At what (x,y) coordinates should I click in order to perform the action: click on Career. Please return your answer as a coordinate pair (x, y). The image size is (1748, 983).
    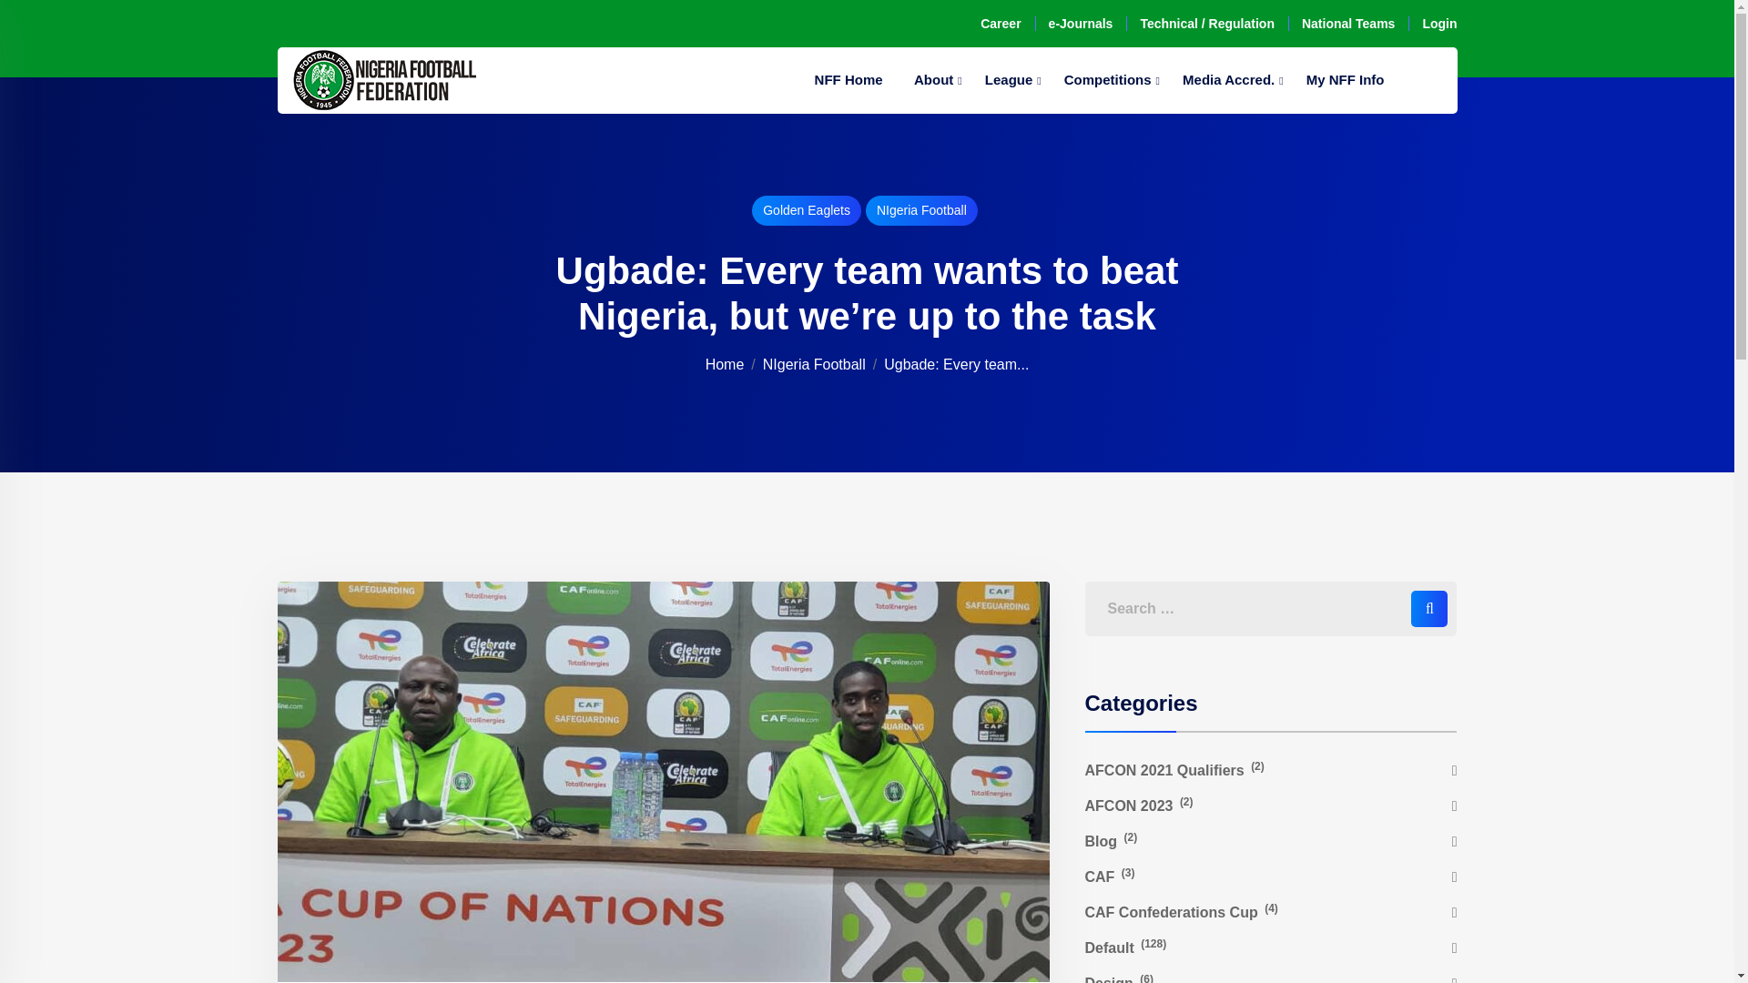
    Looking at the image, I should click on (1001, 24).